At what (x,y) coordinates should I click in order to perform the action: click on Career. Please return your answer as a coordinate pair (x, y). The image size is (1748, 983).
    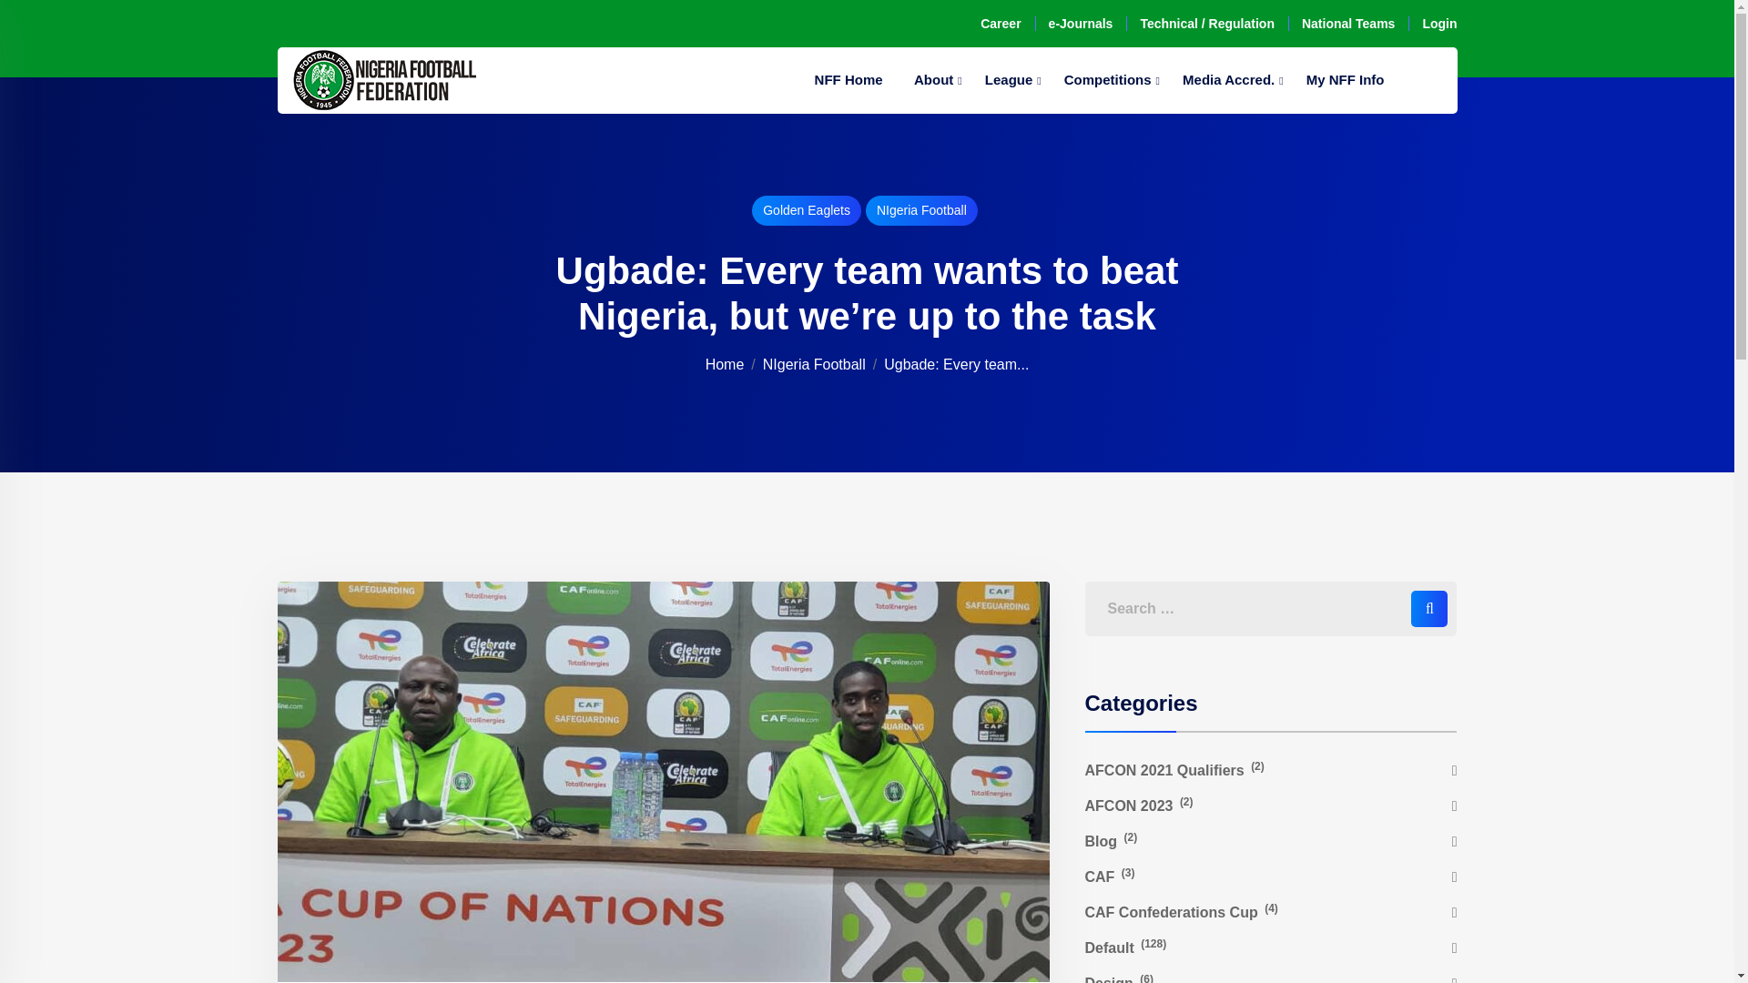
    Looking at the image, I should click on (1001, 24).